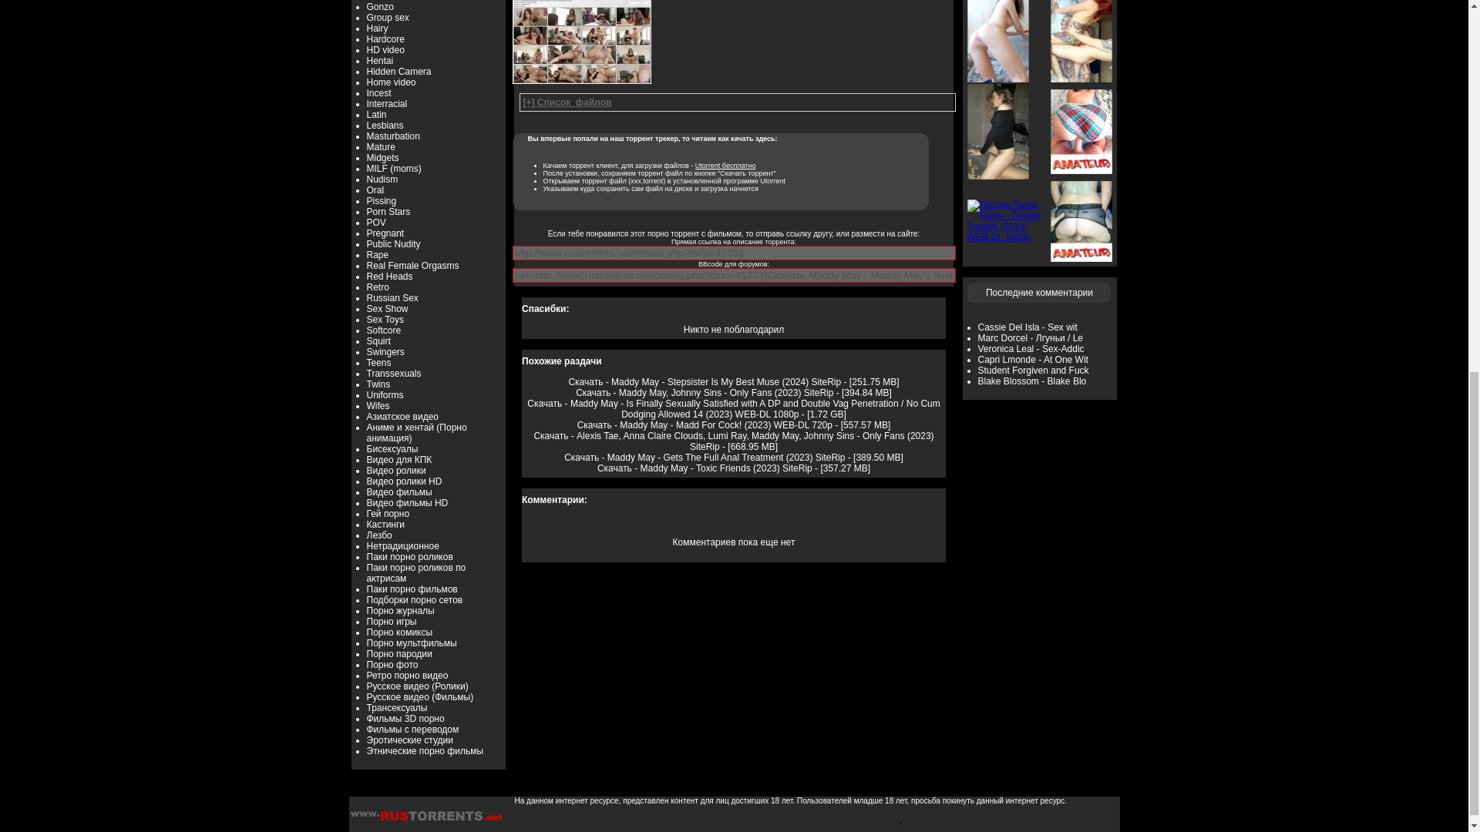  I want to click on Gonzo, so click(380, 7).